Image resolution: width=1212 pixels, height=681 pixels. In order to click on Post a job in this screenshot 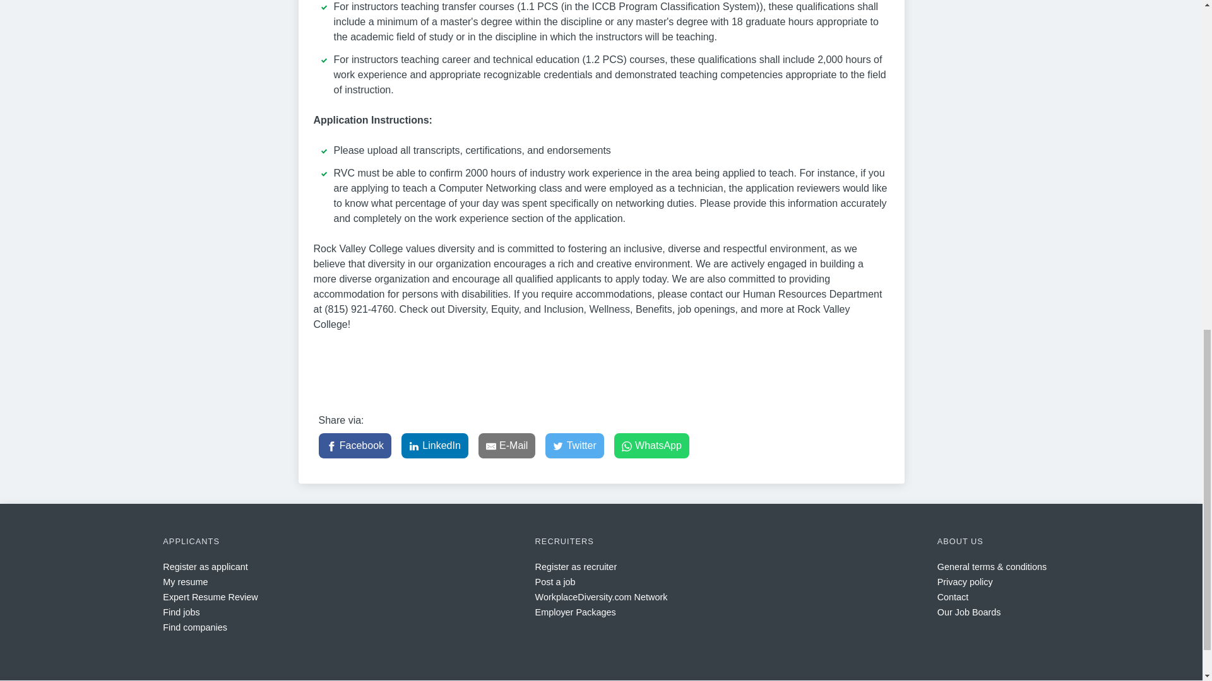, I will do `click(555, 581)`.